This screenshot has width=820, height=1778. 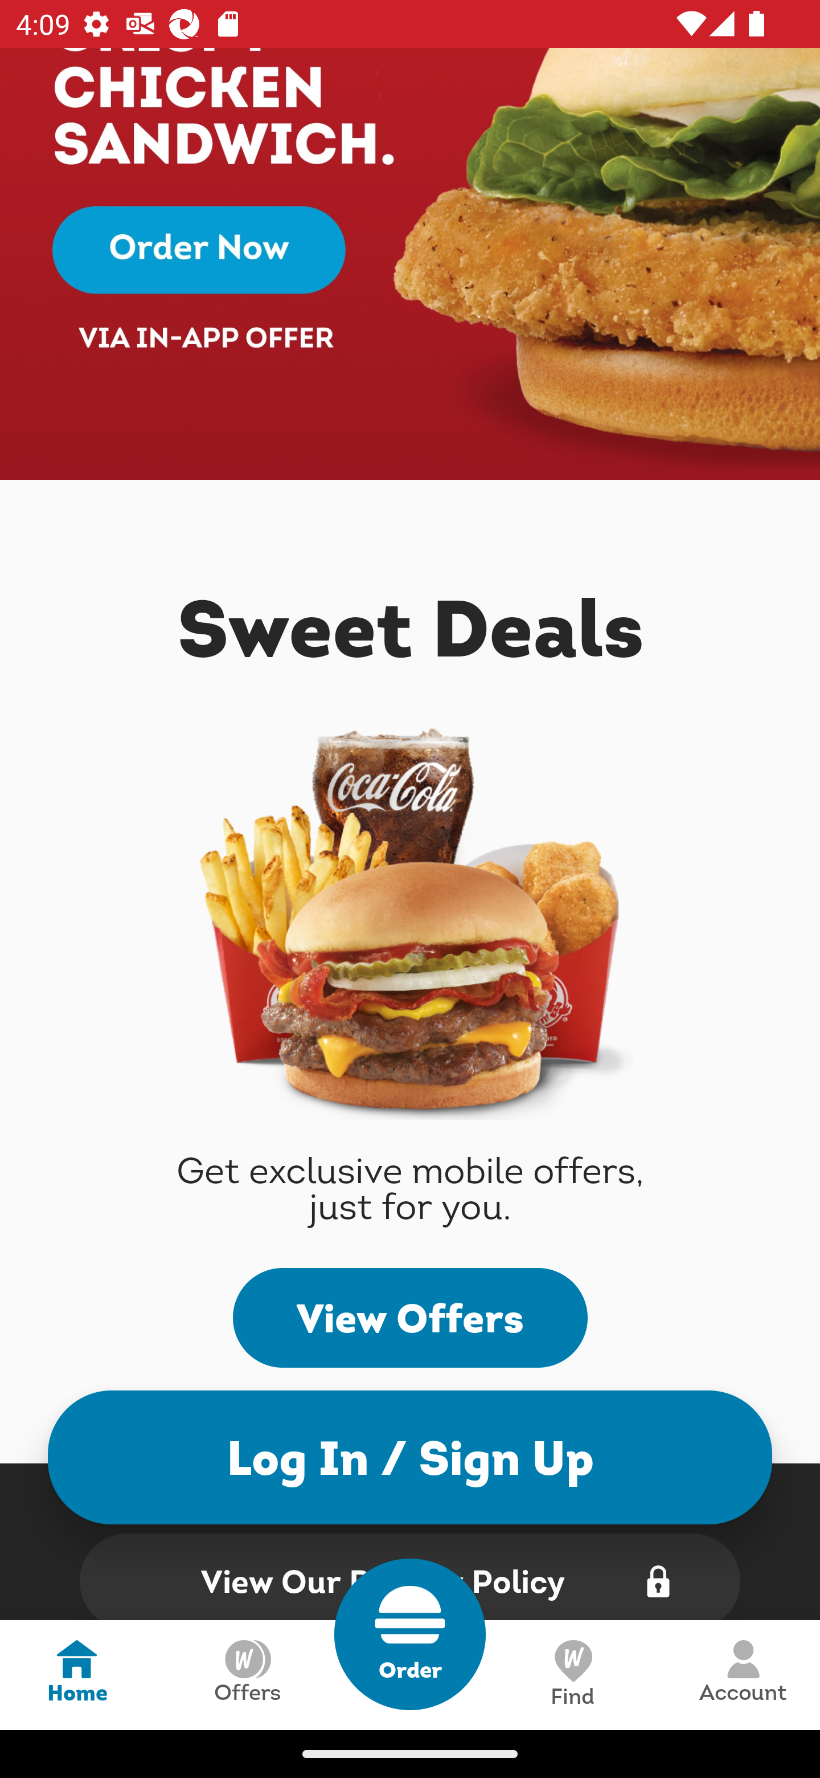 I want to click on View Offers, so click(x=410, y=1318).